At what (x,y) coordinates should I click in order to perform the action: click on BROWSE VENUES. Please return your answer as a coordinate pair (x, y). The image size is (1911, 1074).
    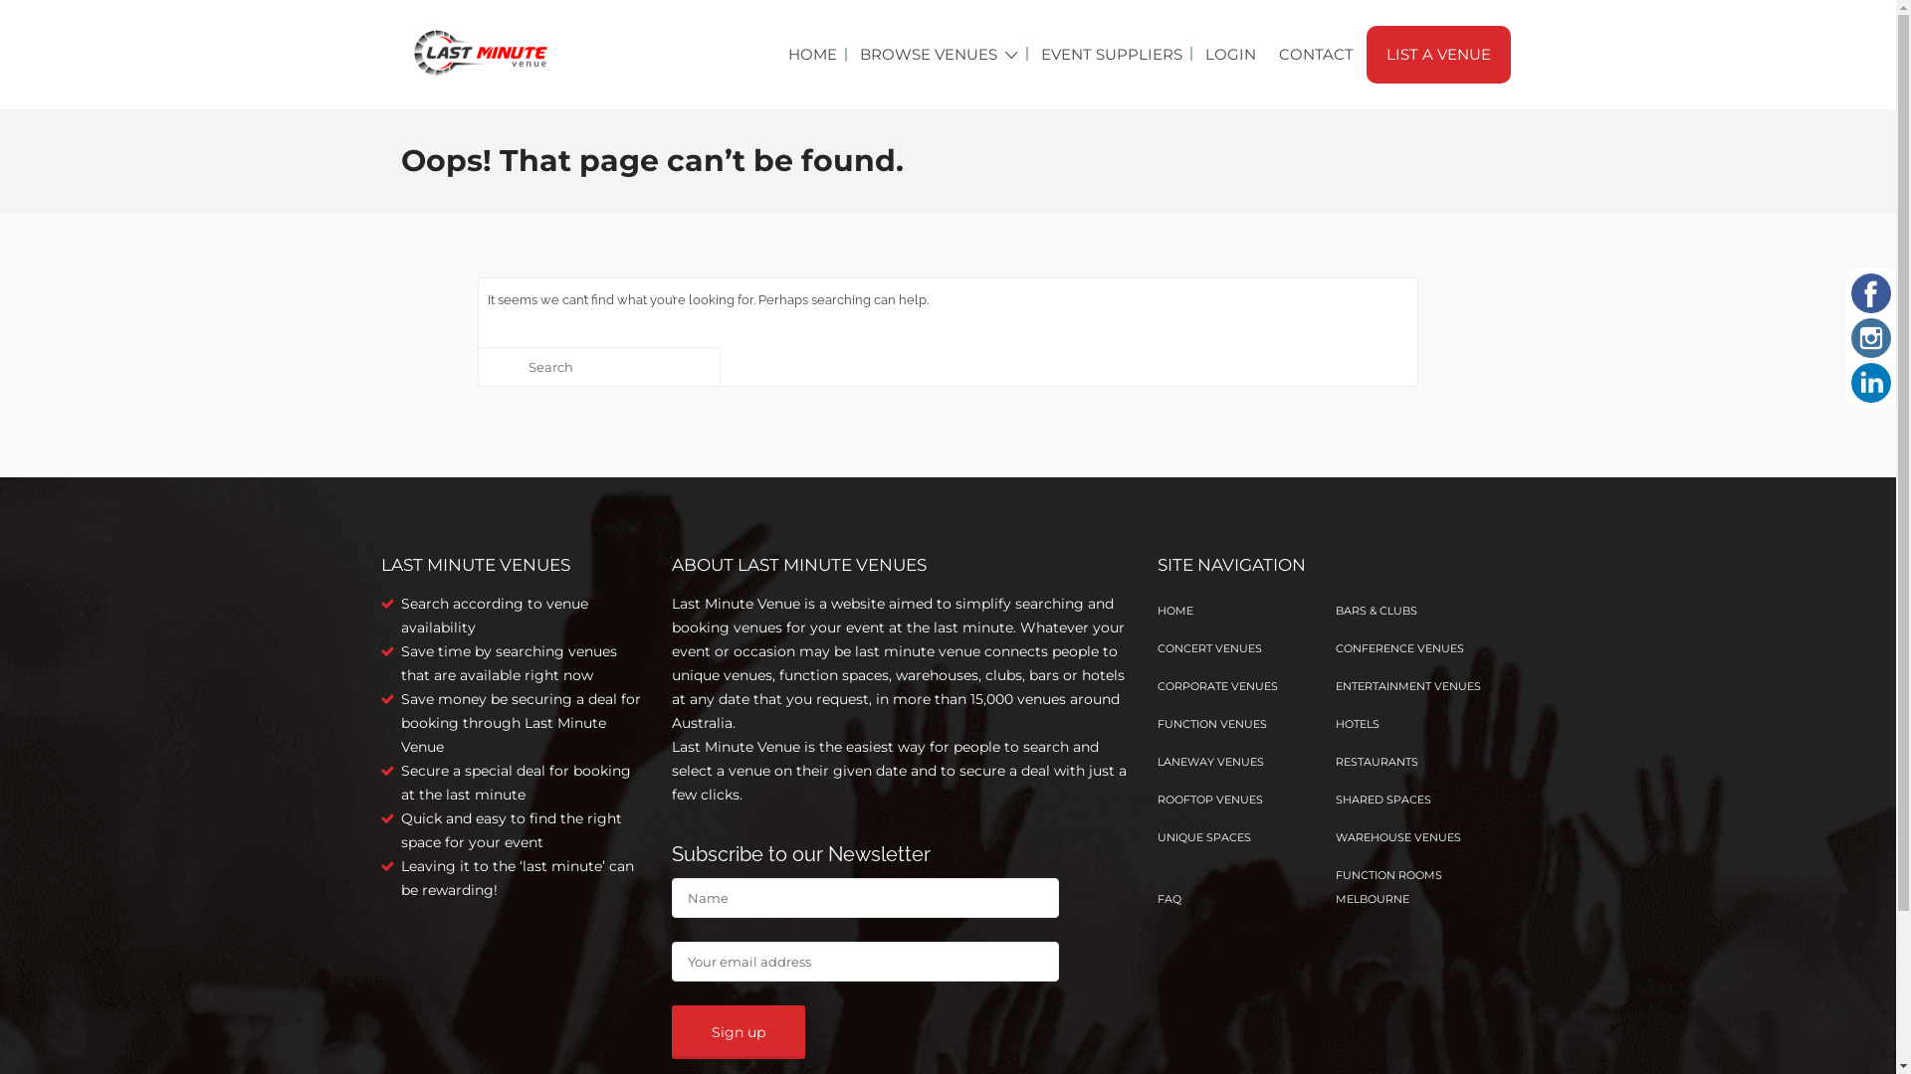
    Looking at the image, I should click on (929, 55).